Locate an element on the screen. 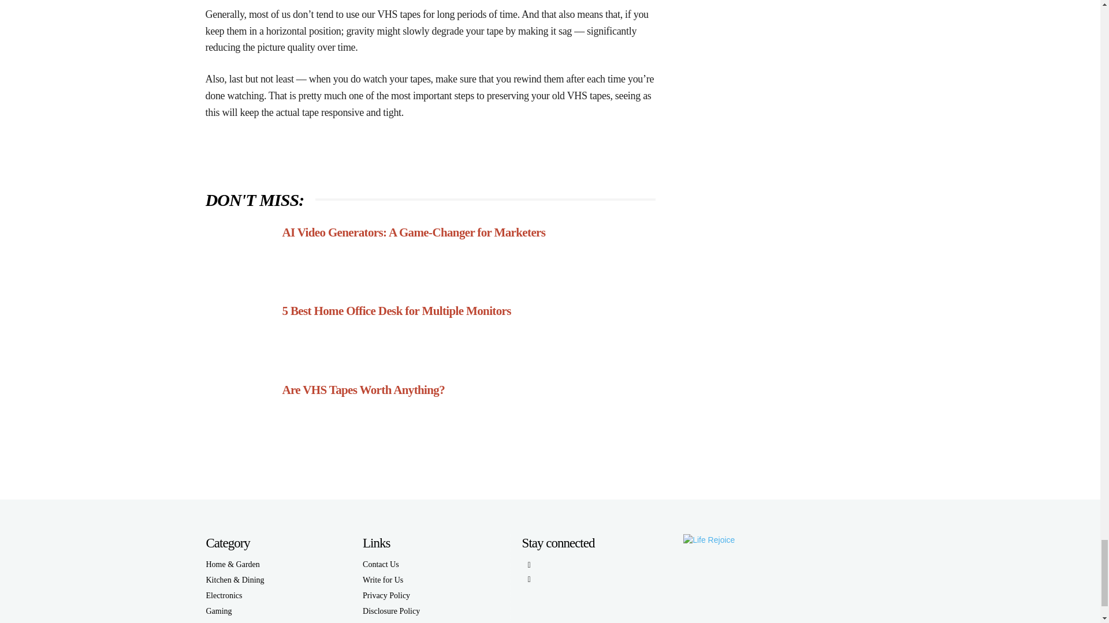 This screenshot has width=1109, height=623. Contact Us is located at coordinates (391, 564).